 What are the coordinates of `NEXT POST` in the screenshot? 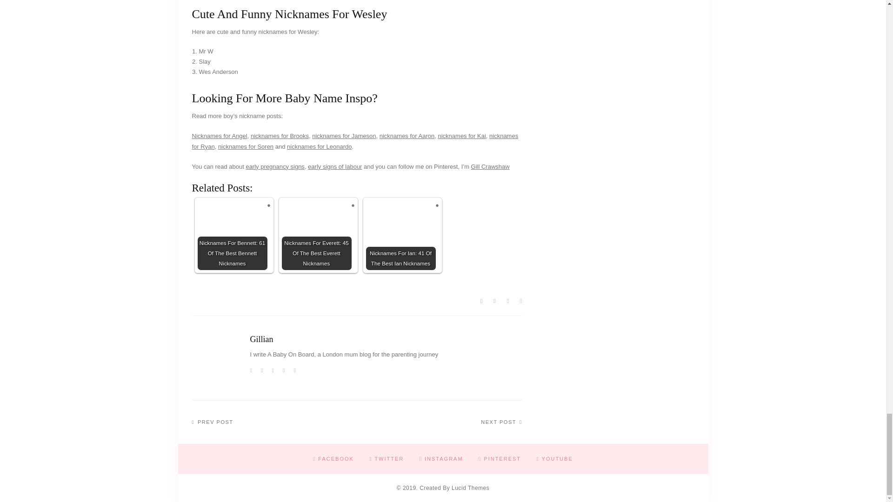 It's located at (501, 422).